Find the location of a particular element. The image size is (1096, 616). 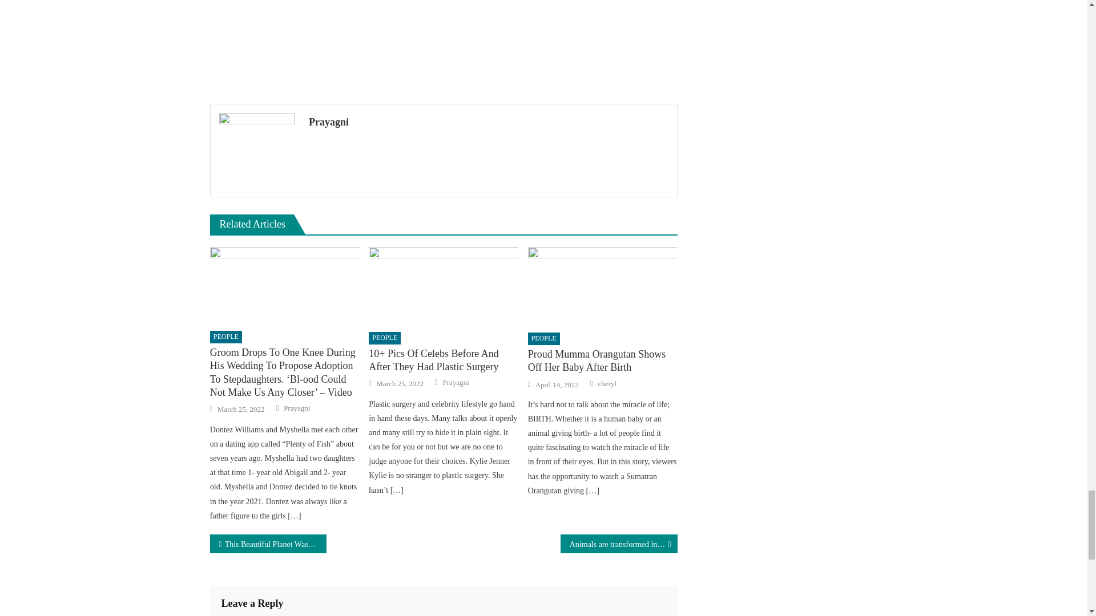

March 25, 2022 is located at coordinates (400, 383).